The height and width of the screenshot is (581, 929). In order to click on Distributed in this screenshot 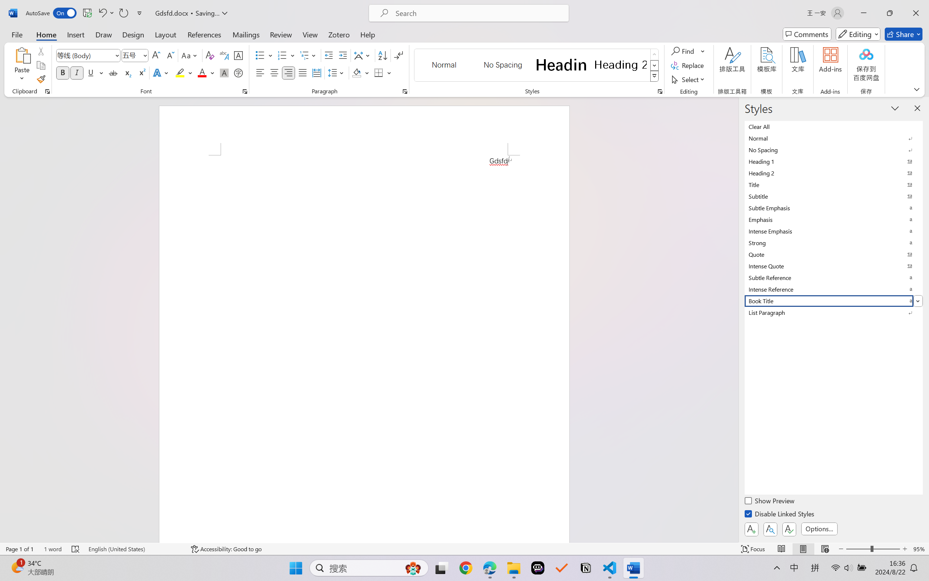, I will do `click(316, 73)`.